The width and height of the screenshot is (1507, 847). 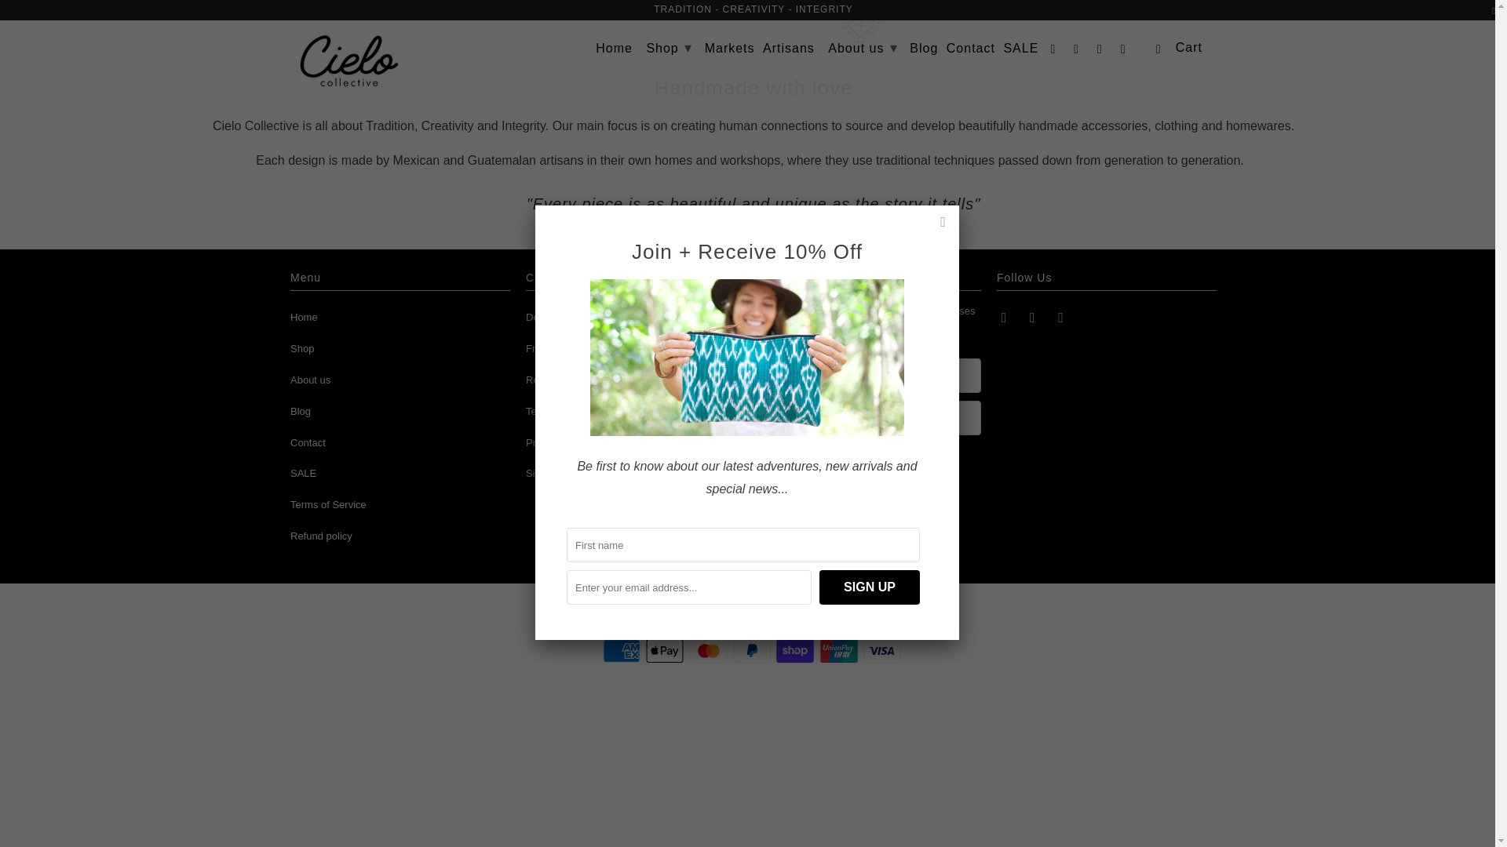 I want to click on Search, so click(x=1124, y=51).